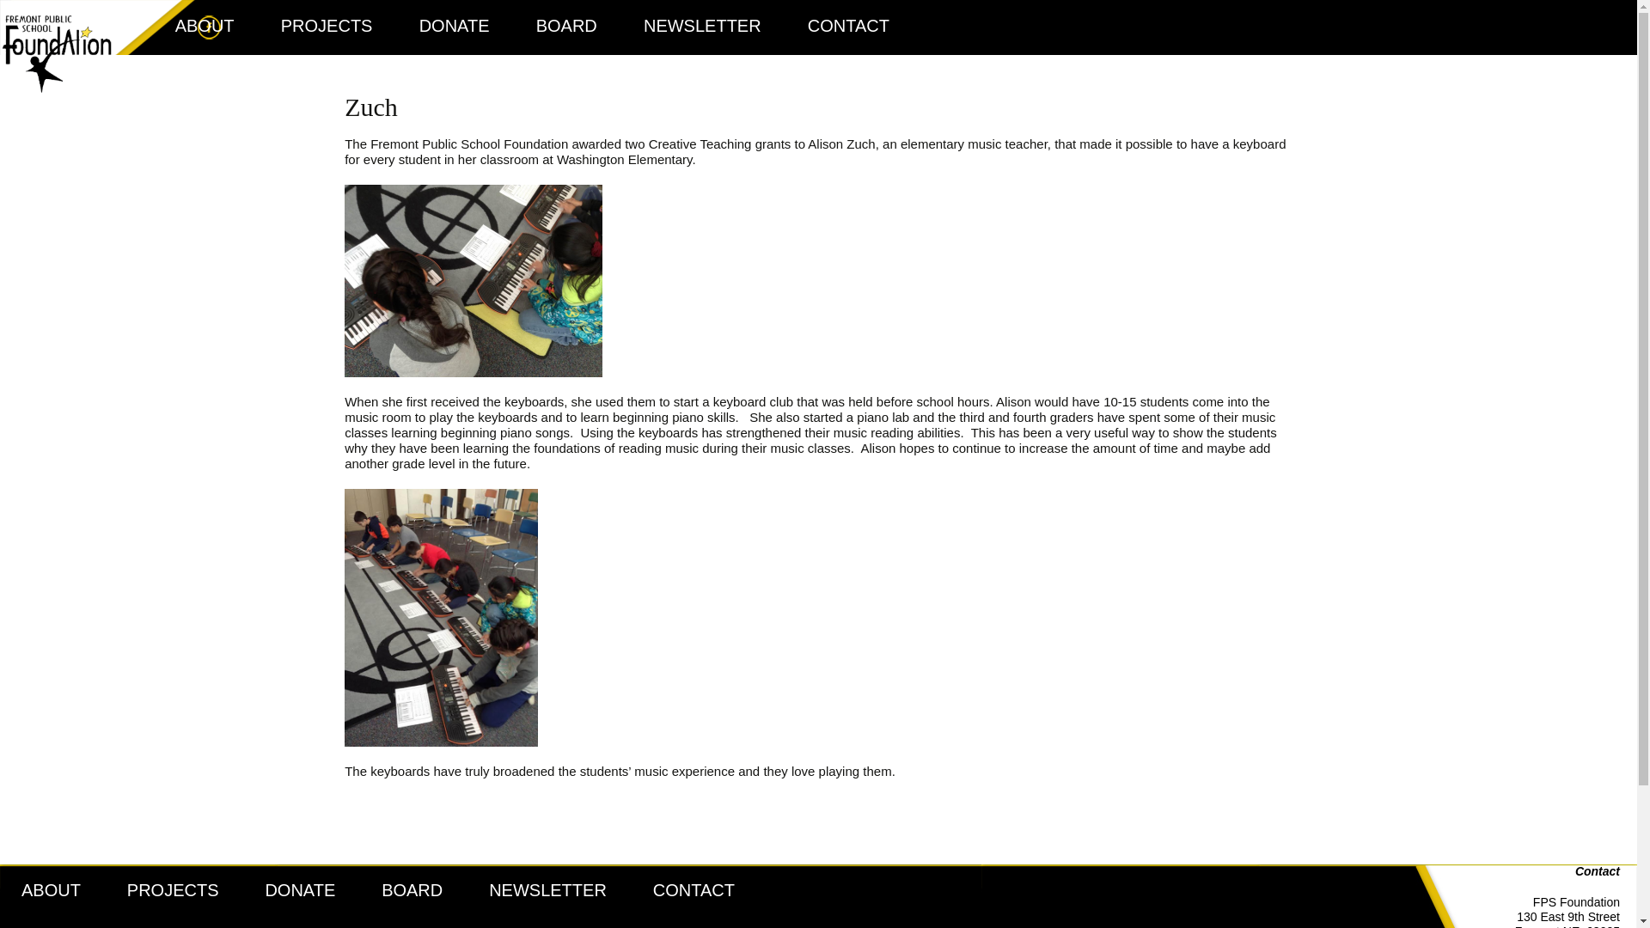 This screenshot has height=928, width=1650. I want to click on FPS Foundation, so click(56, 46).